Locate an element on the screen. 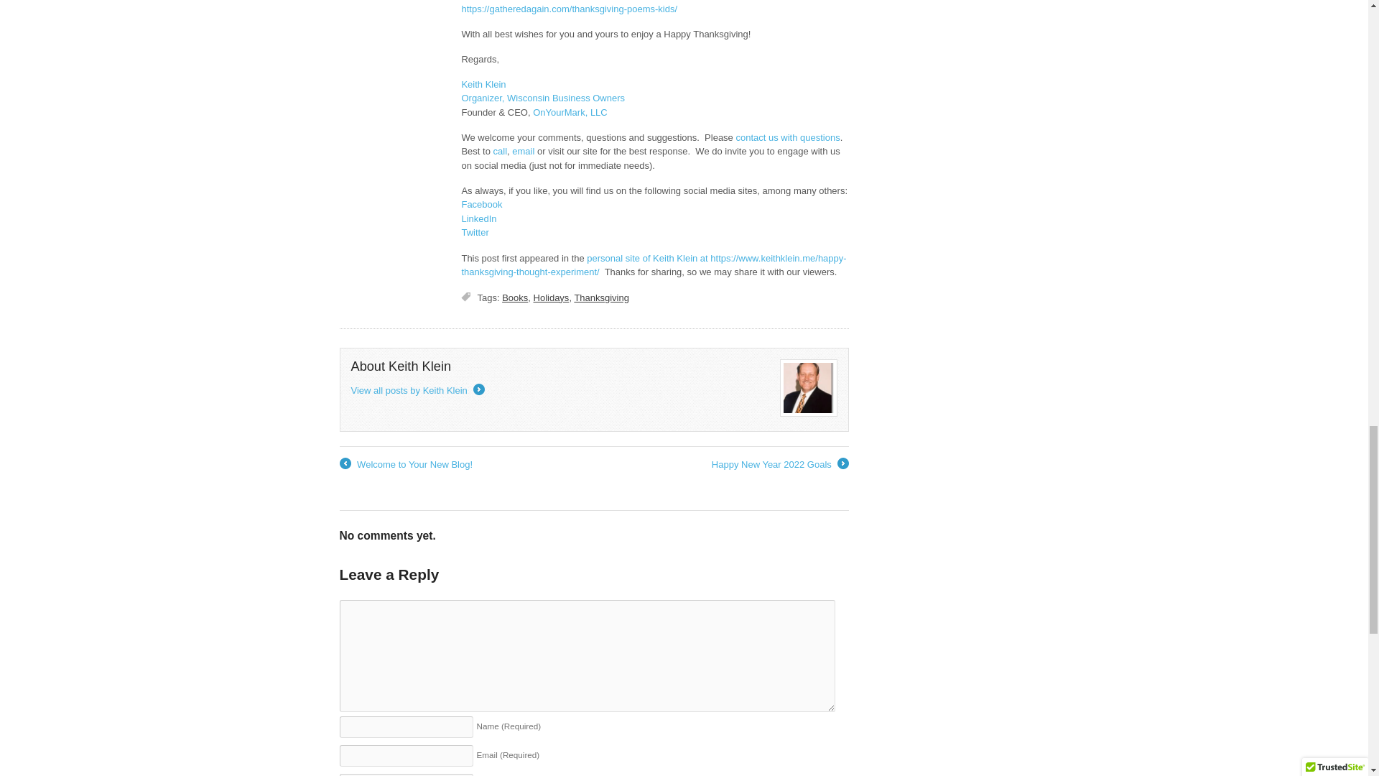 This screenshot has width=1379, height=776. contact us with questions is located at coordinates (787, 137).